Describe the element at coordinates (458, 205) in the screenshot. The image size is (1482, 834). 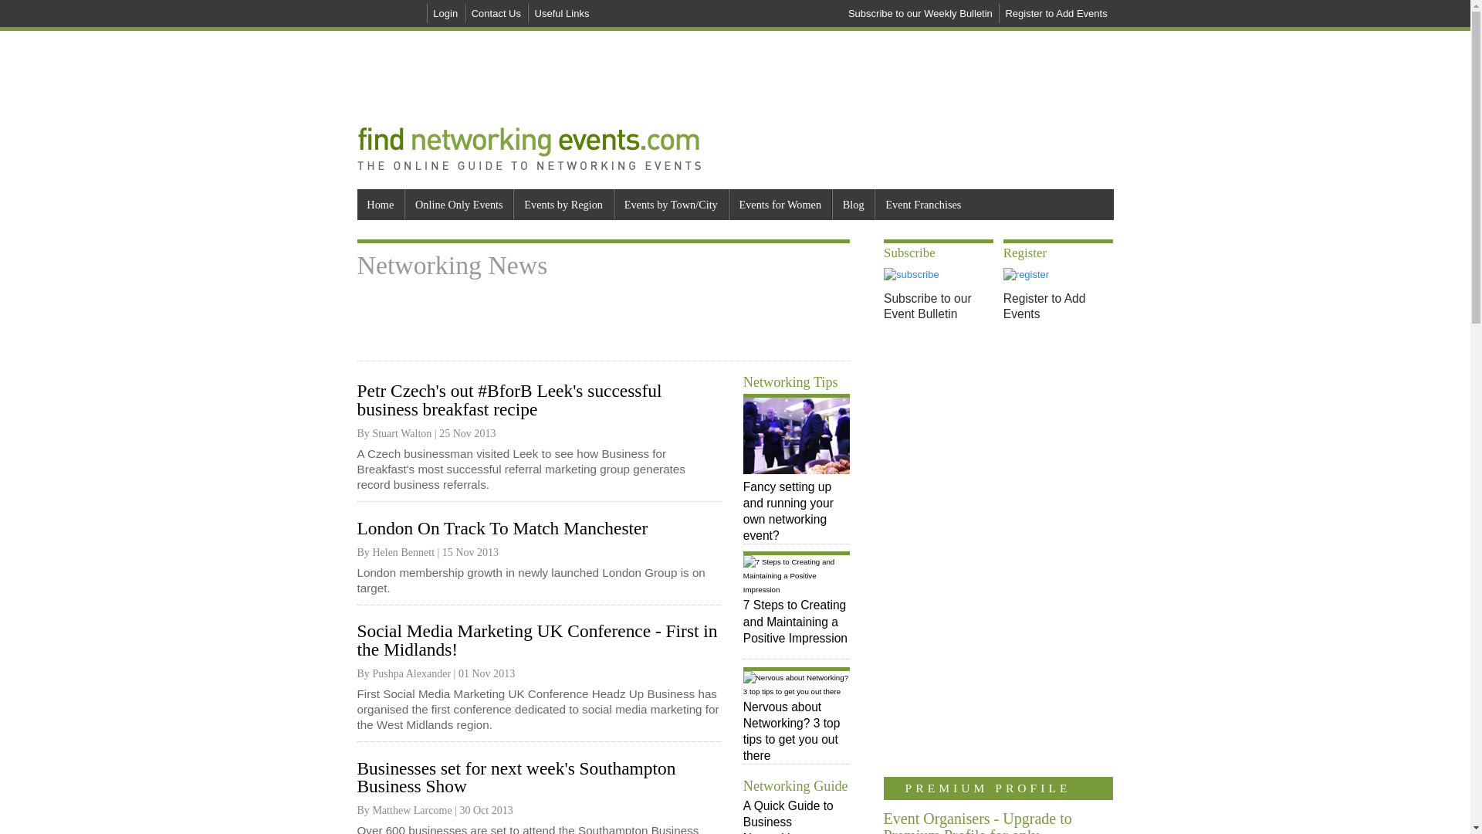
I see `Online Only Events` at that location.